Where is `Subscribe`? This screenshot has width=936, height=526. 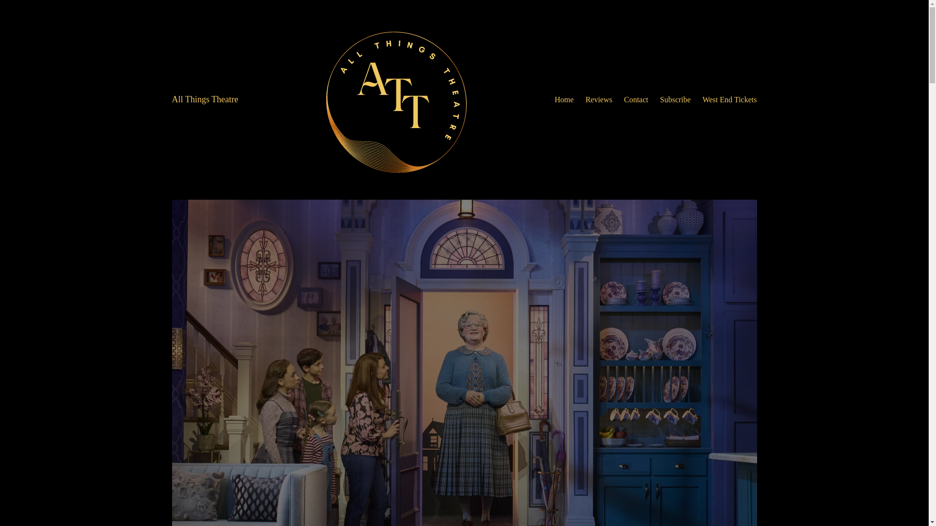
Subscribe is located at coordinates (675, 100).